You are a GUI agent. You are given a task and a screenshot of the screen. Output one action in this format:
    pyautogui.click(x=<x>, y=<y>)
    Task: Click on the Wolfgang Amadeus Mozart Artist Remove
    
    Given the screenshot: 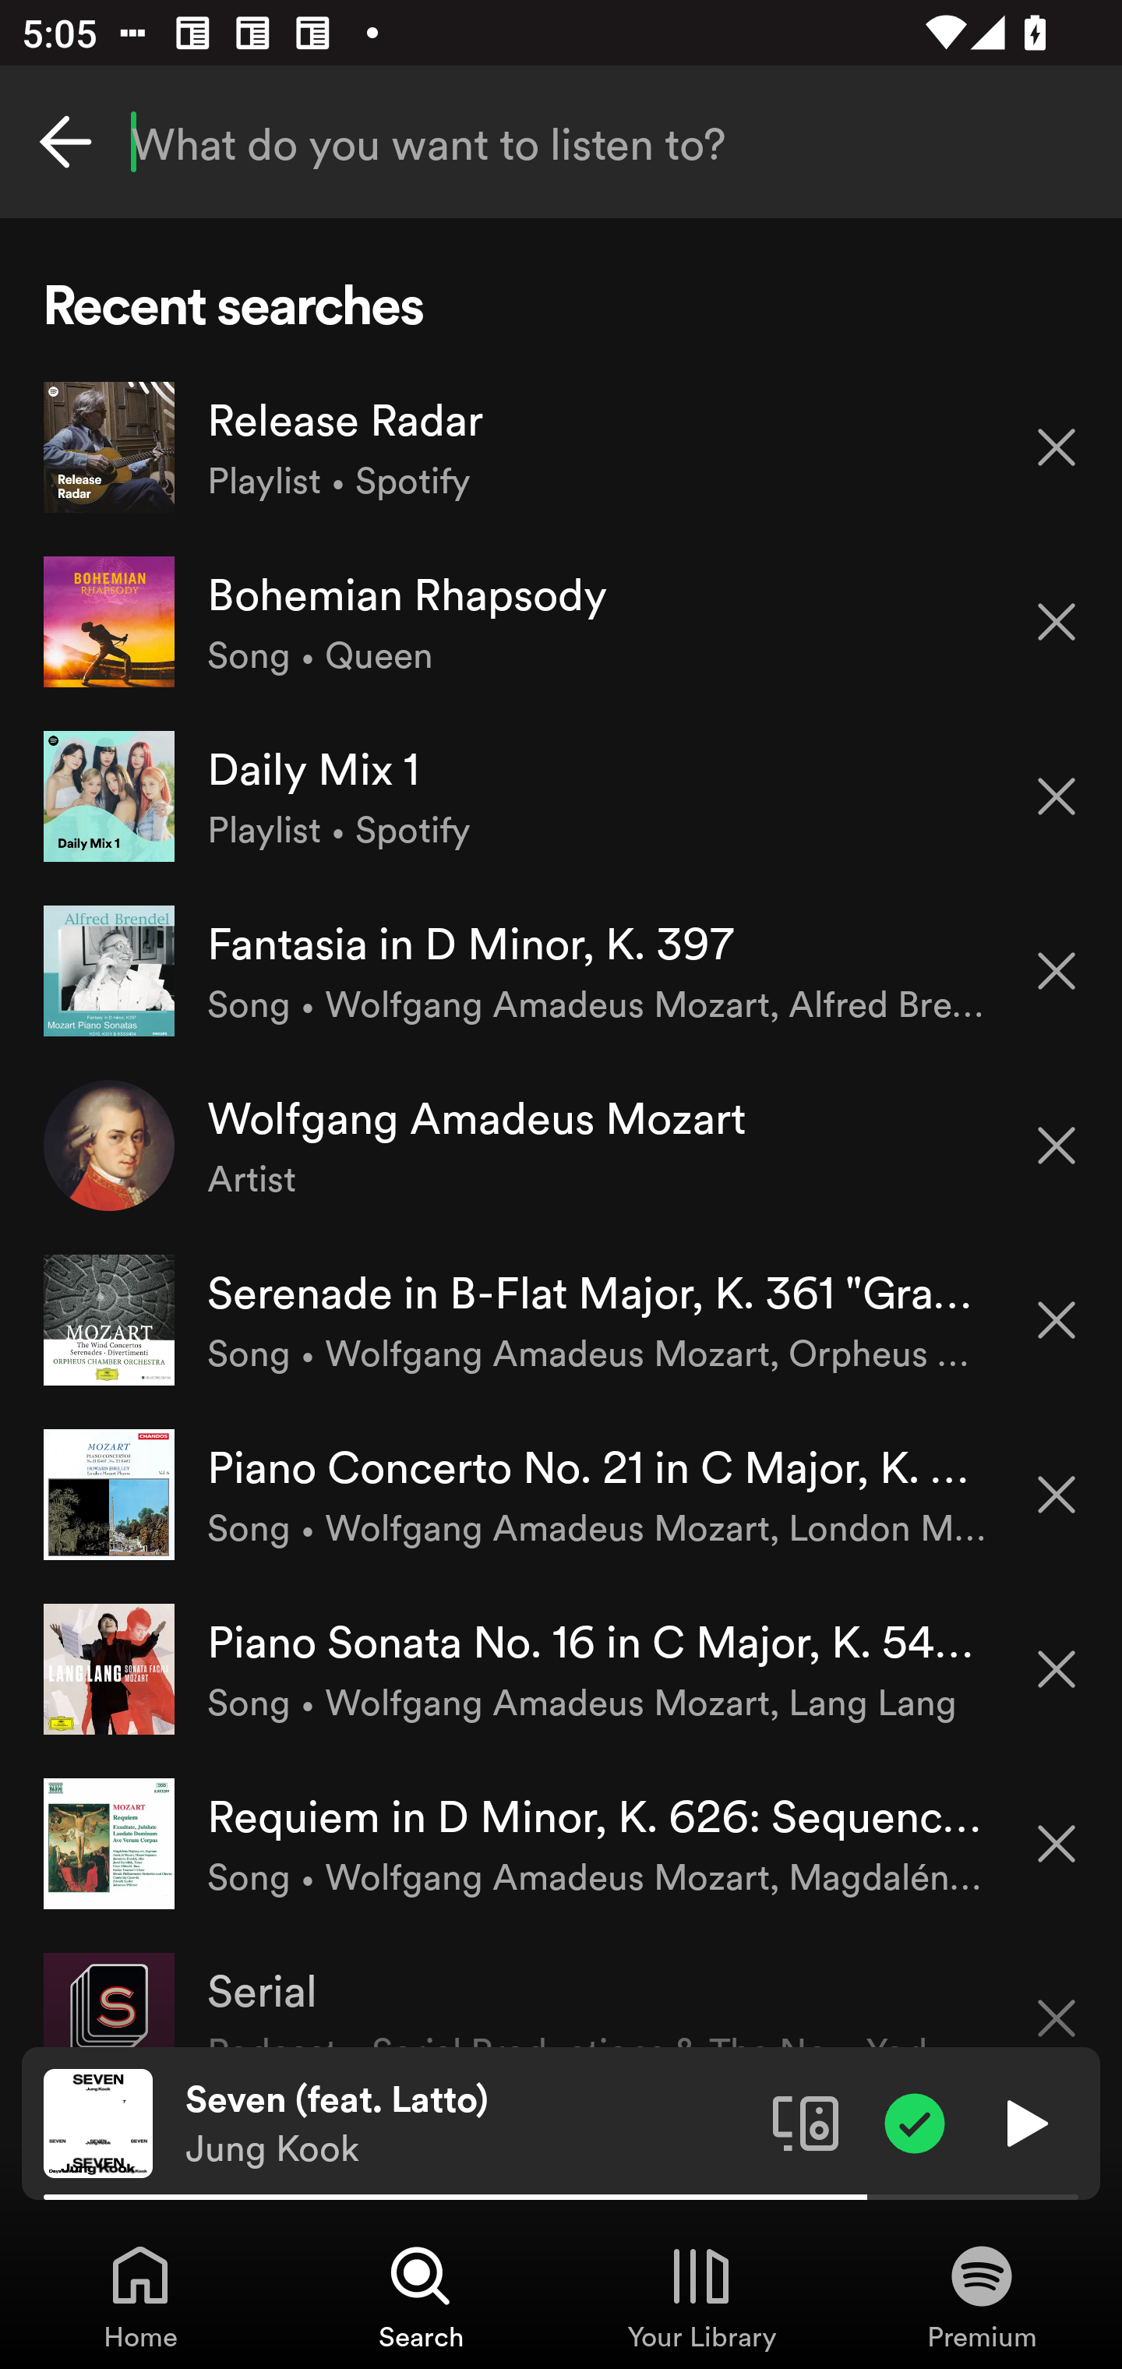 What is the action you would take?
    pyautogui.click(x=561, y=1145)
    